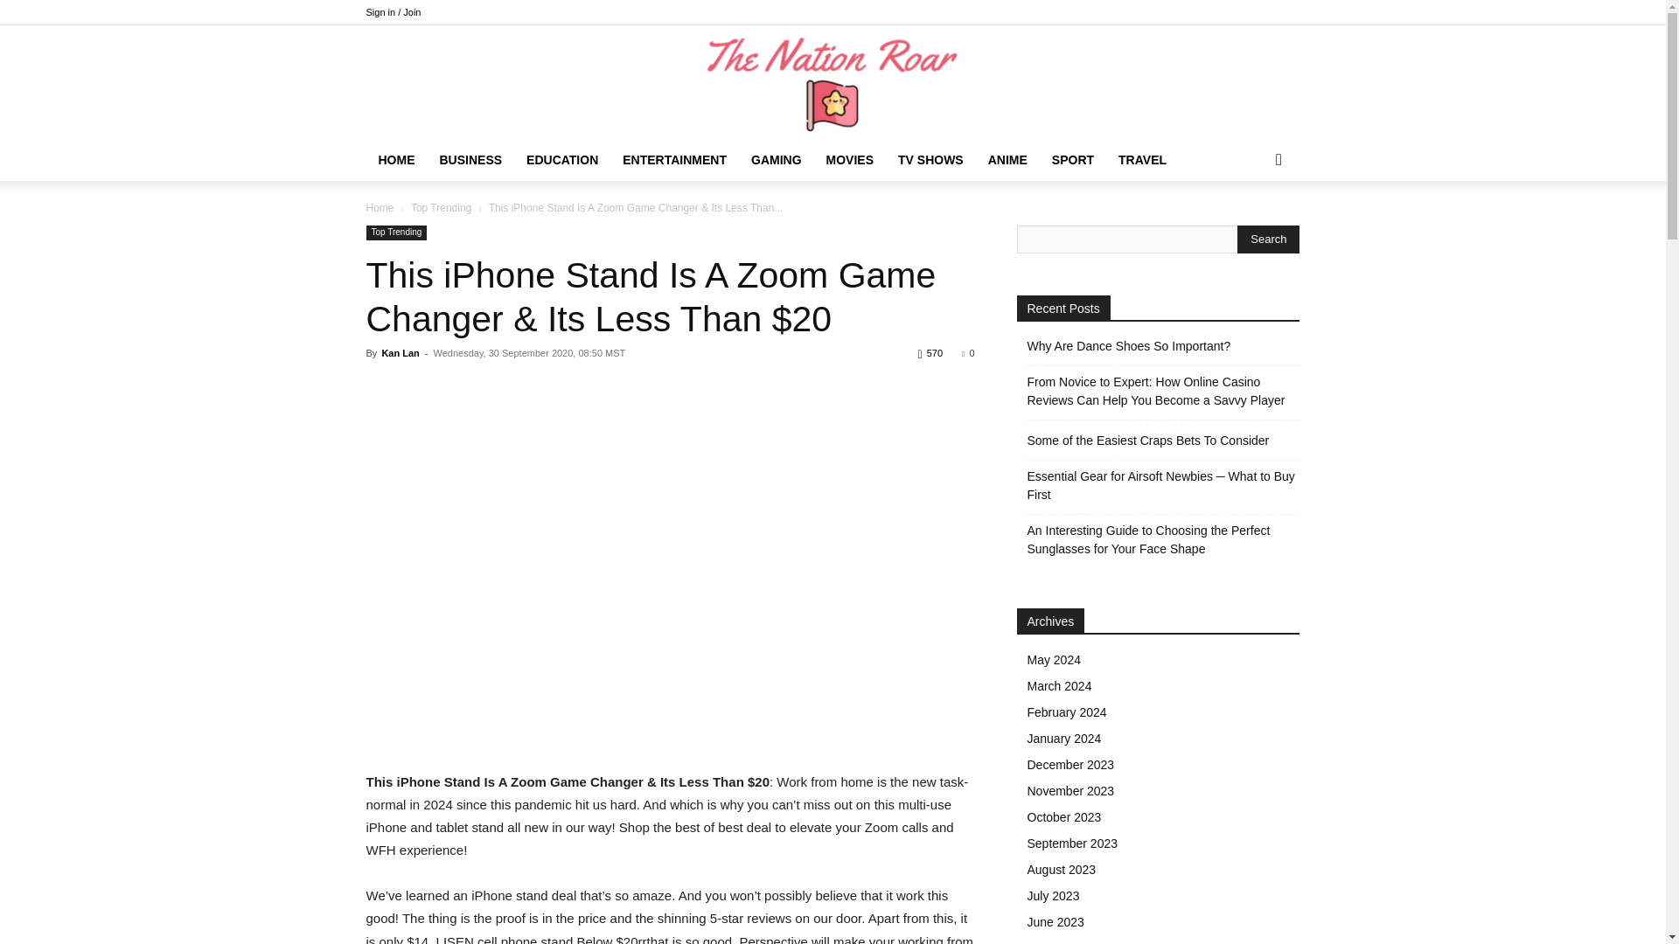 The image size is (1679, 944). Describe the element at coordinates (1072, 159) in the screenshot. I see `SPORT` at that location.